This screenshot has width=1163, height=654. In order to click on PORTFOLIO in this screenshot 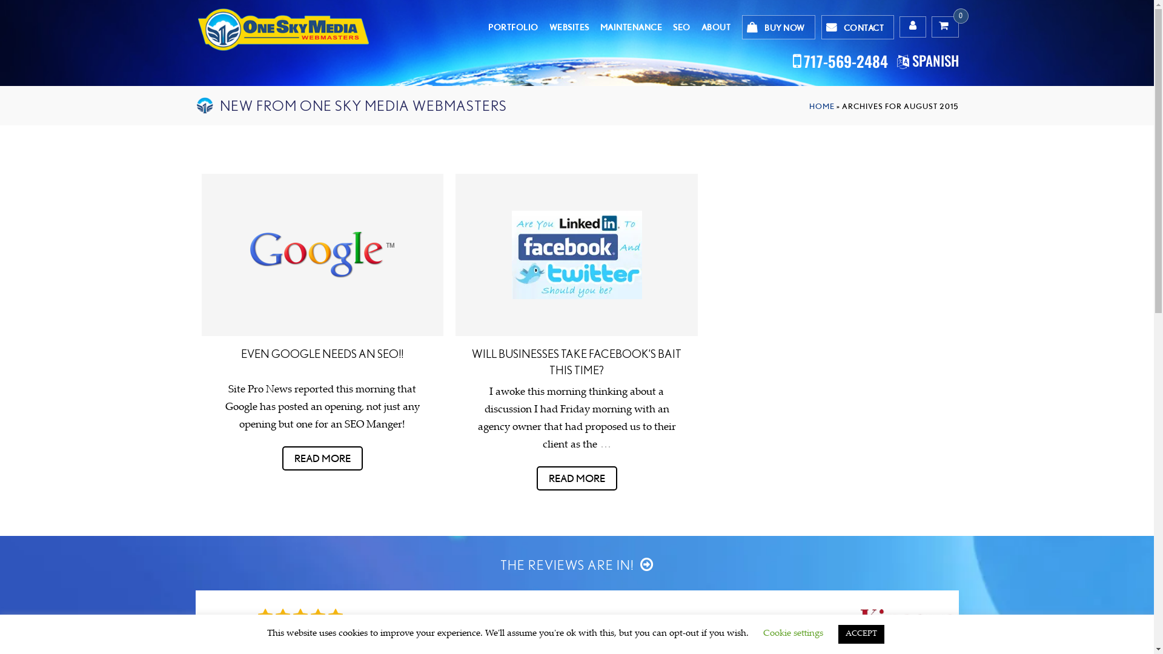, I will do `click(514, 27)`.